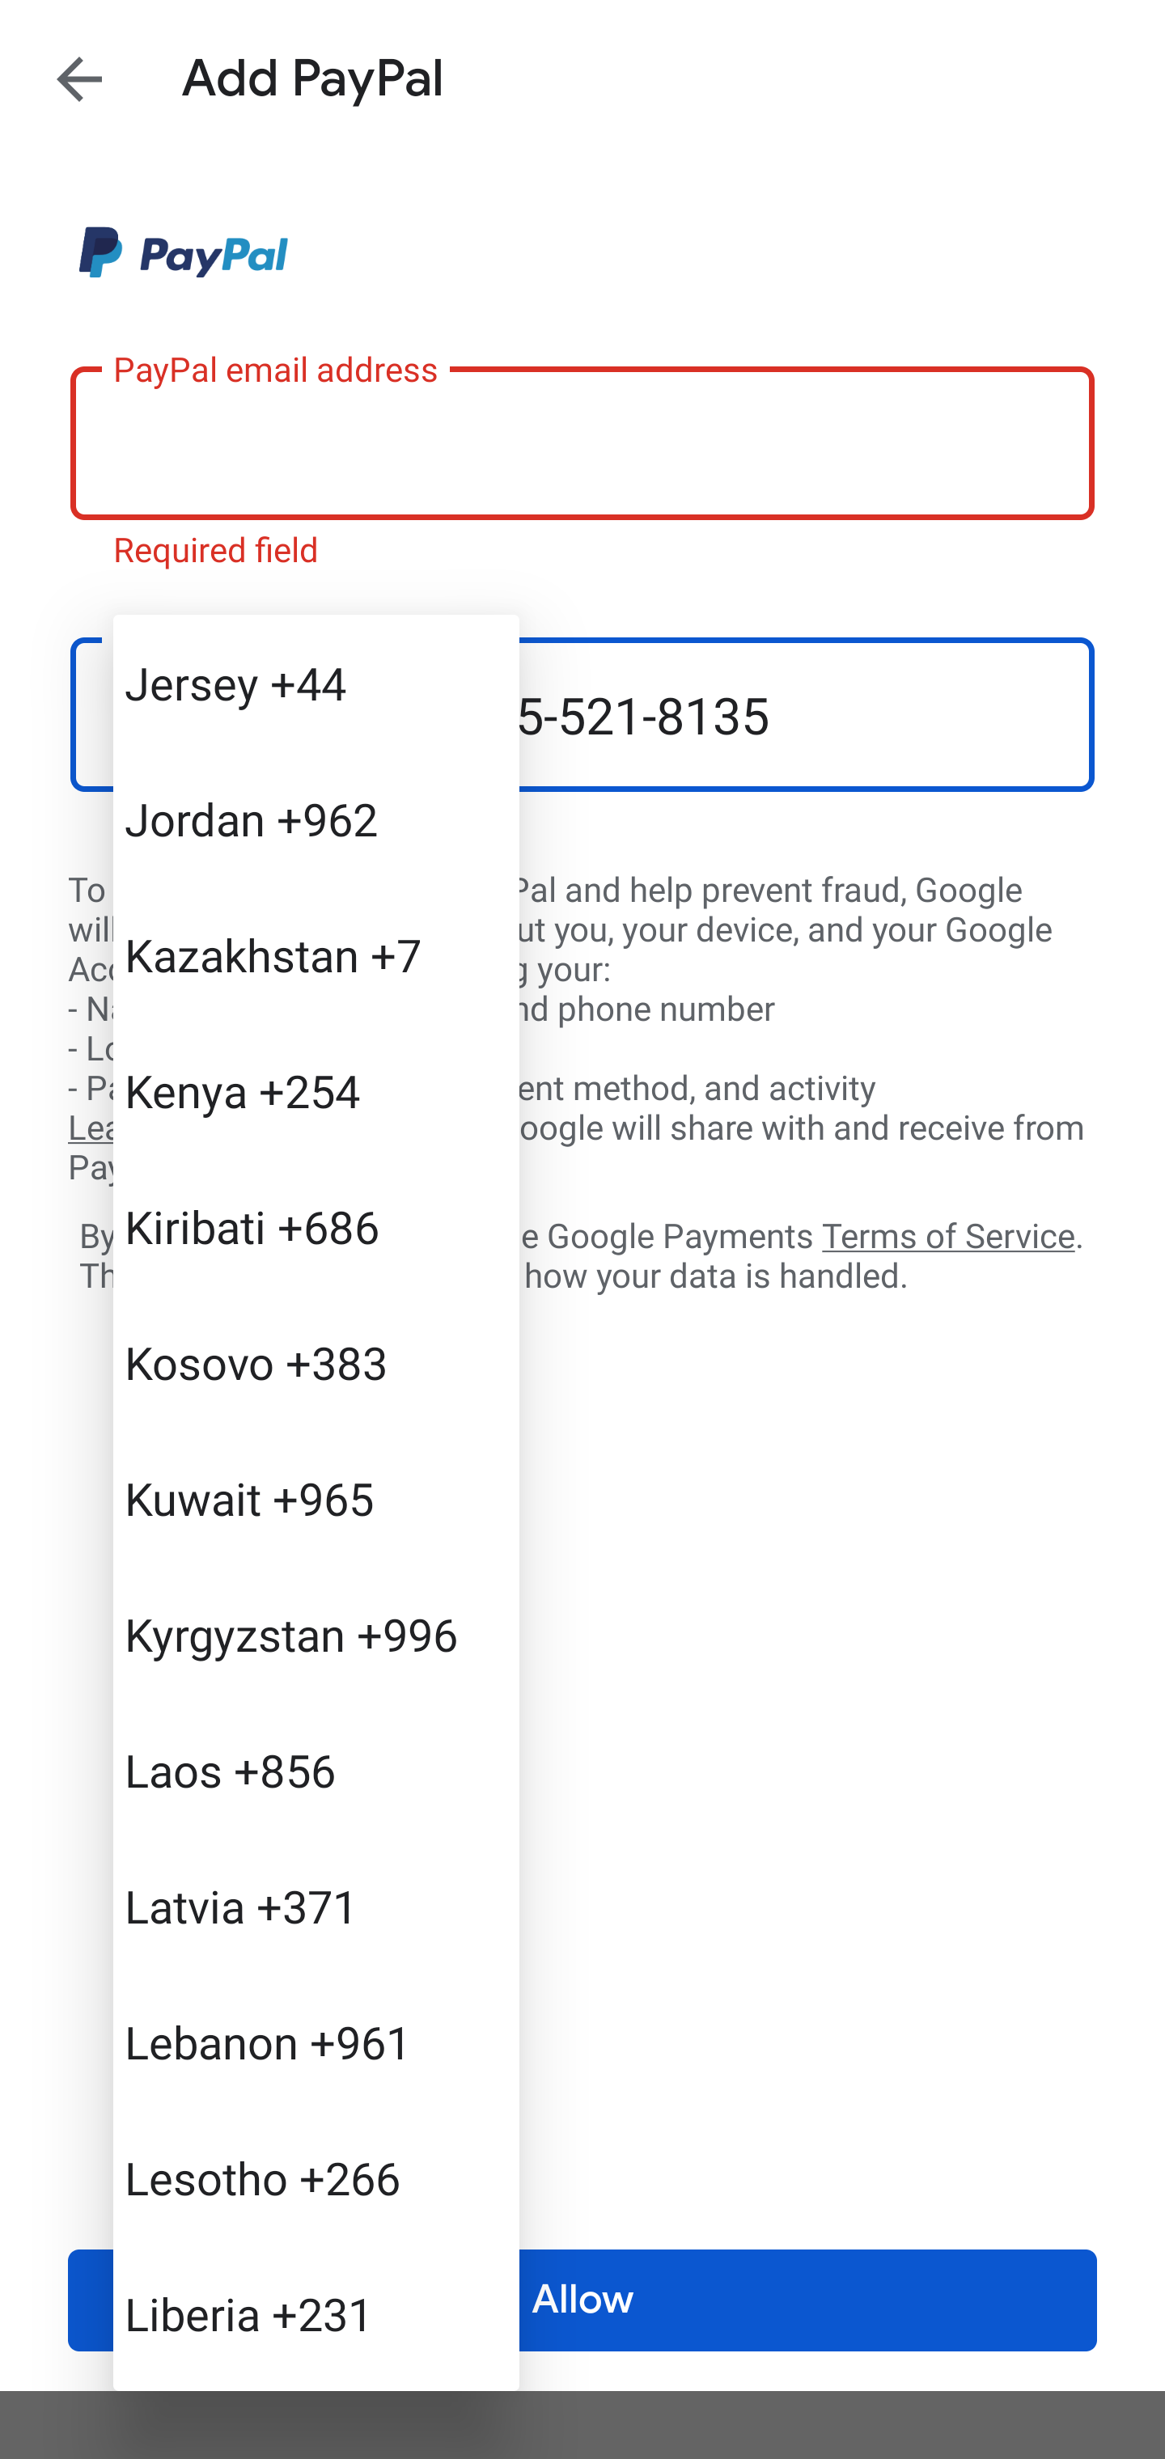  I want to click on Lebanon +961, so click(316, 2042).